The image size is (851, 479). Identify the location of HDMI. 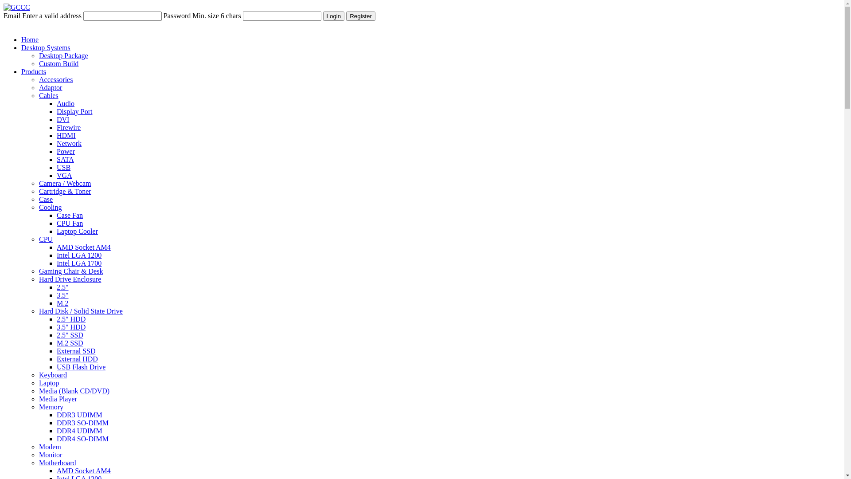
(66, 136).